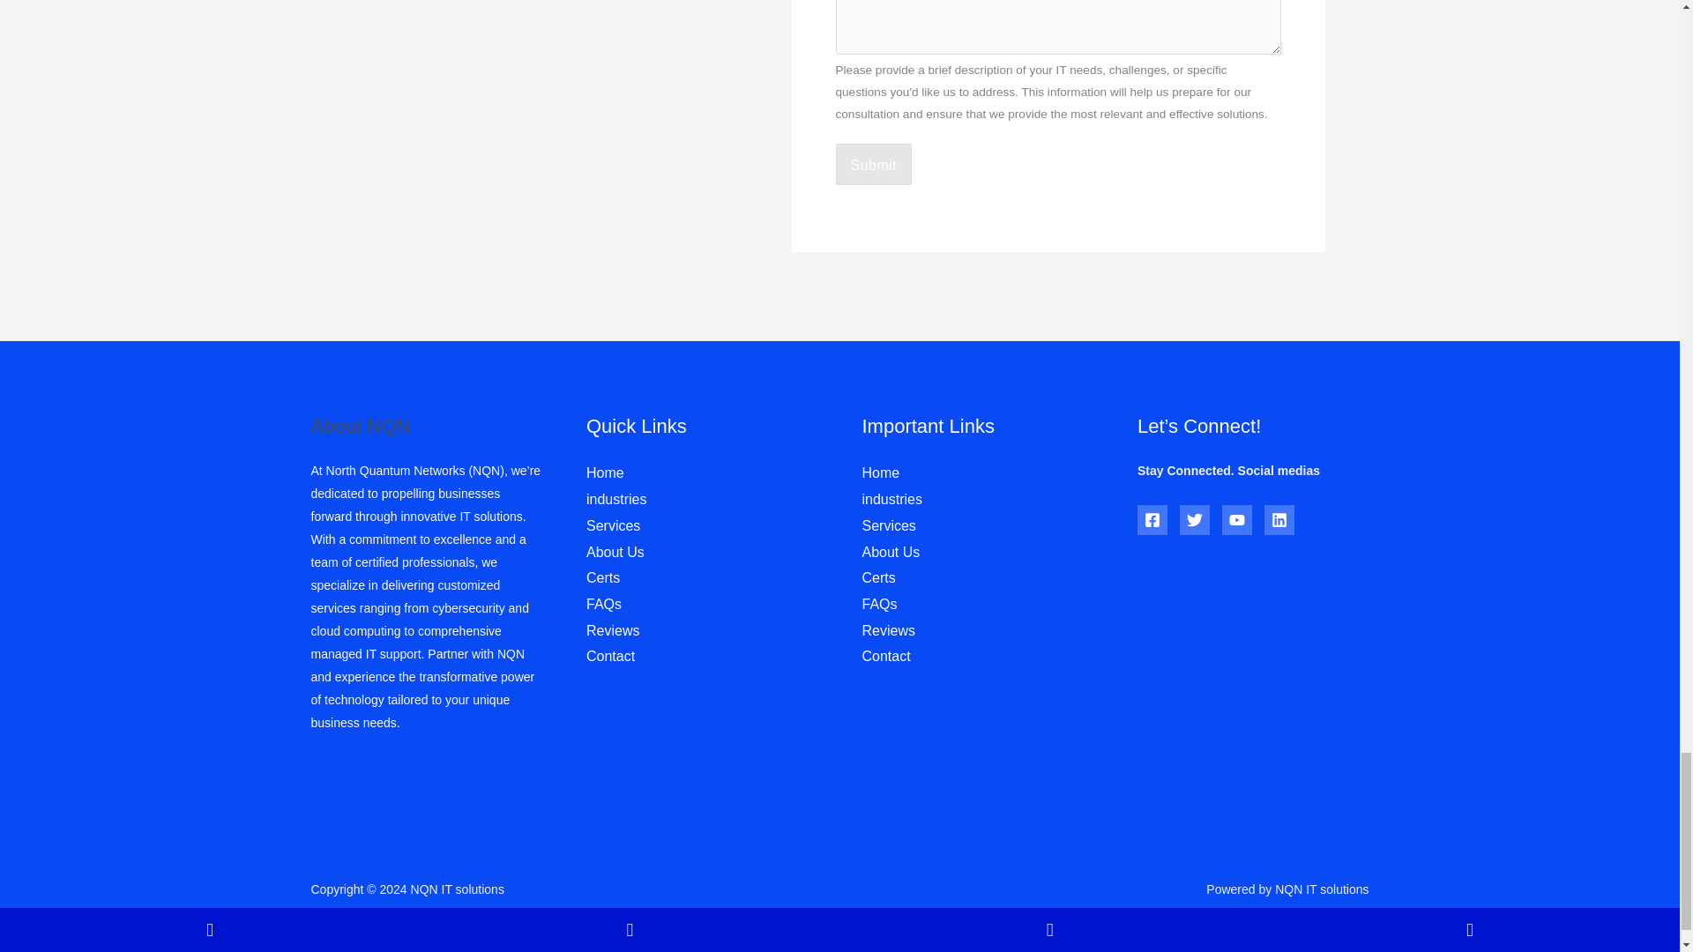 The image size is (1693, 952). I want to click on Home, so click(605, 472).